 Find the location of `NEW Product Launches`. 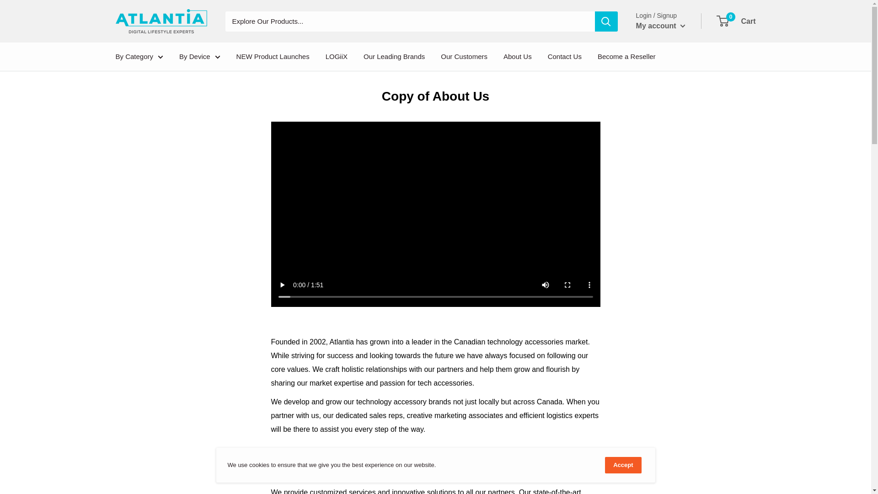

NEW Product Launches is located at coordinates (273, 57).